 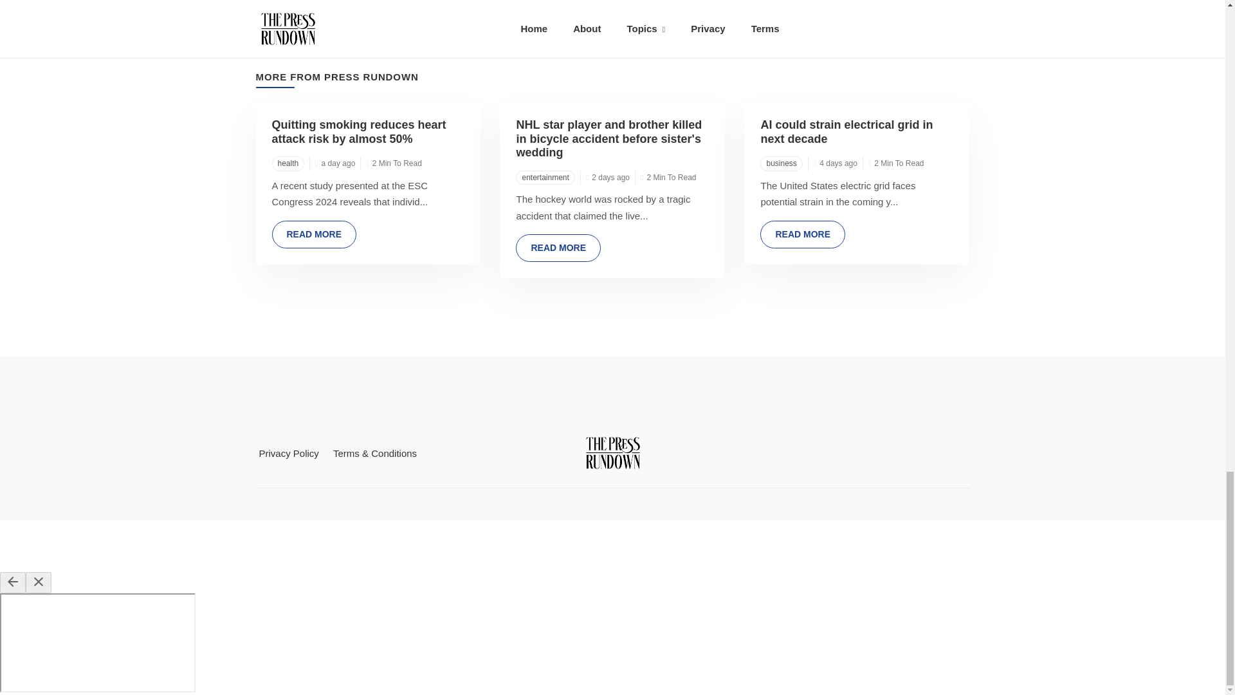 I want to click on AI could strain electrical grid in next decade, so click(x=846, y=131).